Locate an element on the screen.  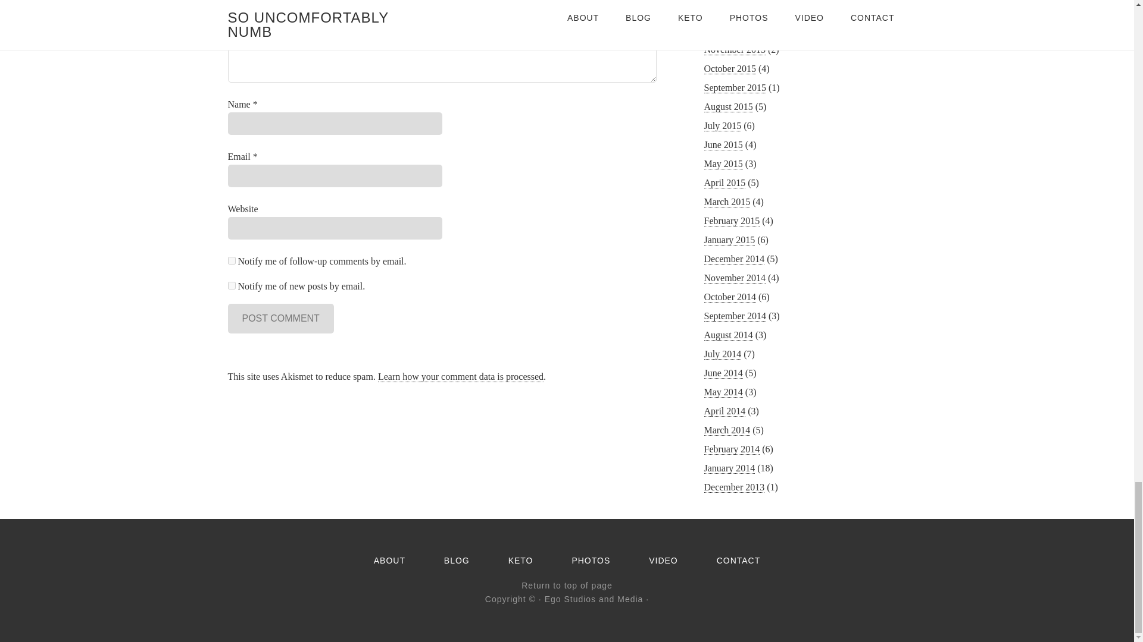
Learn how your comment data is processed is located at coordinates (461, 377).